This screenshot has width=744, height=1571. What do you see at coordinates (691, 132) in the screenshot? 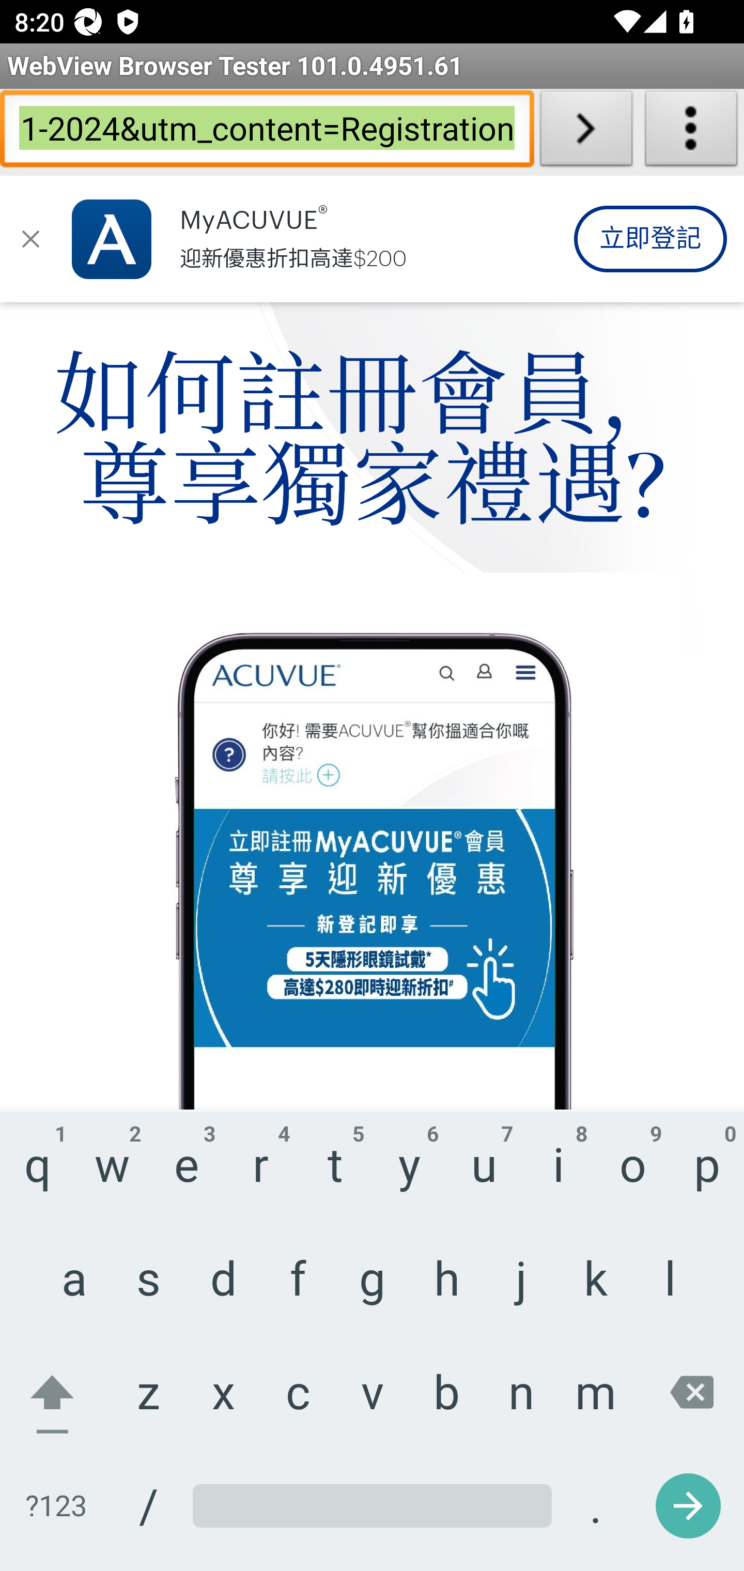
I see `About WebView` at bounding box center [691, 132].